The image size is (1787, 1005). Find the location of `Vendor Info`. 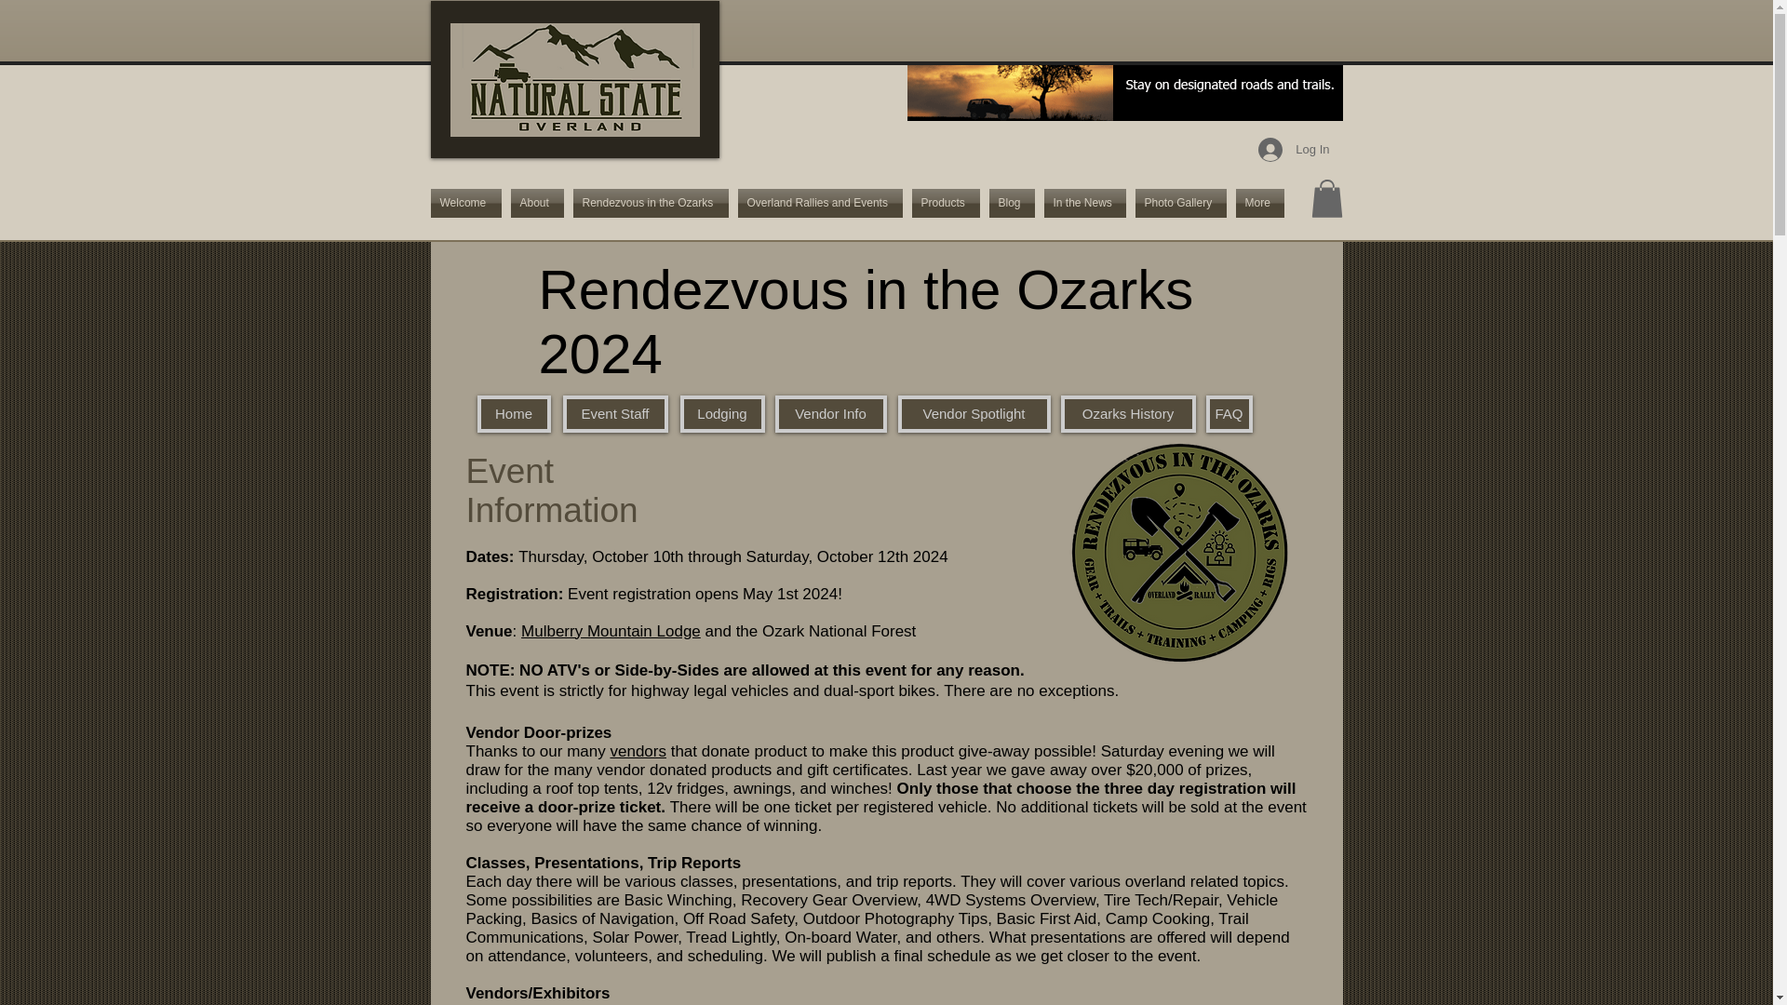

Vendor Info is located at coordinates (830, 414).